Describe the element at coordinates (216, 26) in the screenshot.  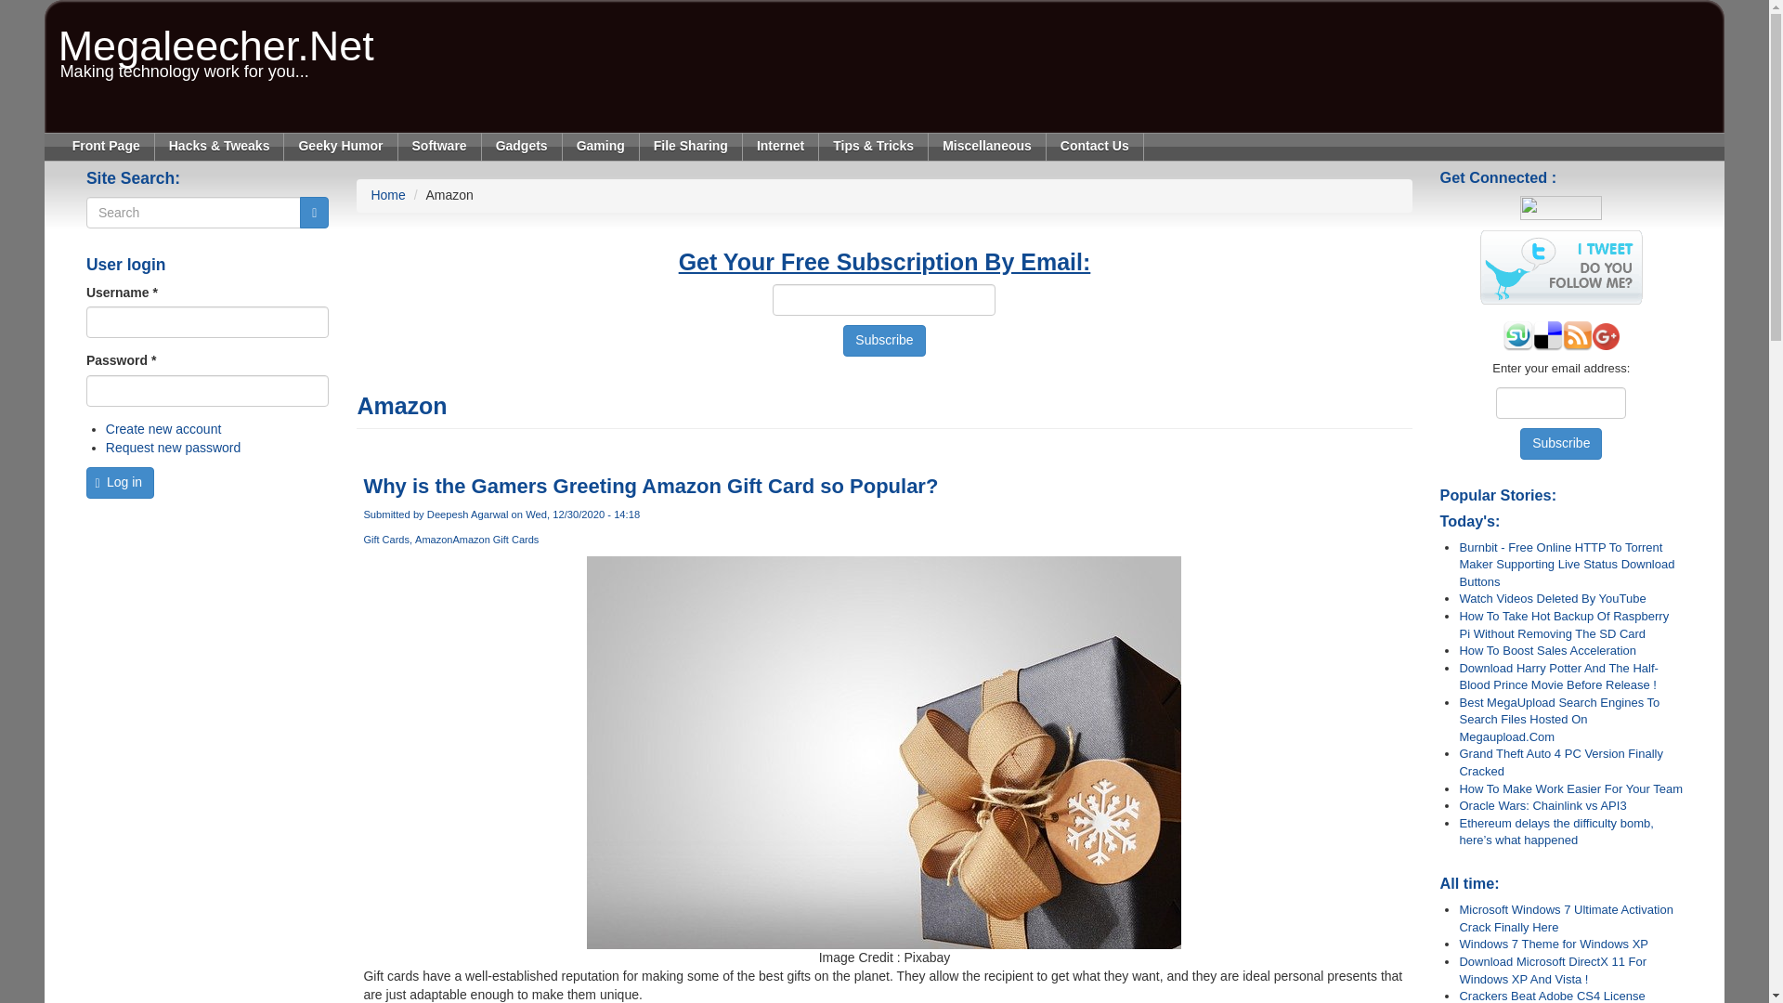
I see `Geeky Humor` at that location.